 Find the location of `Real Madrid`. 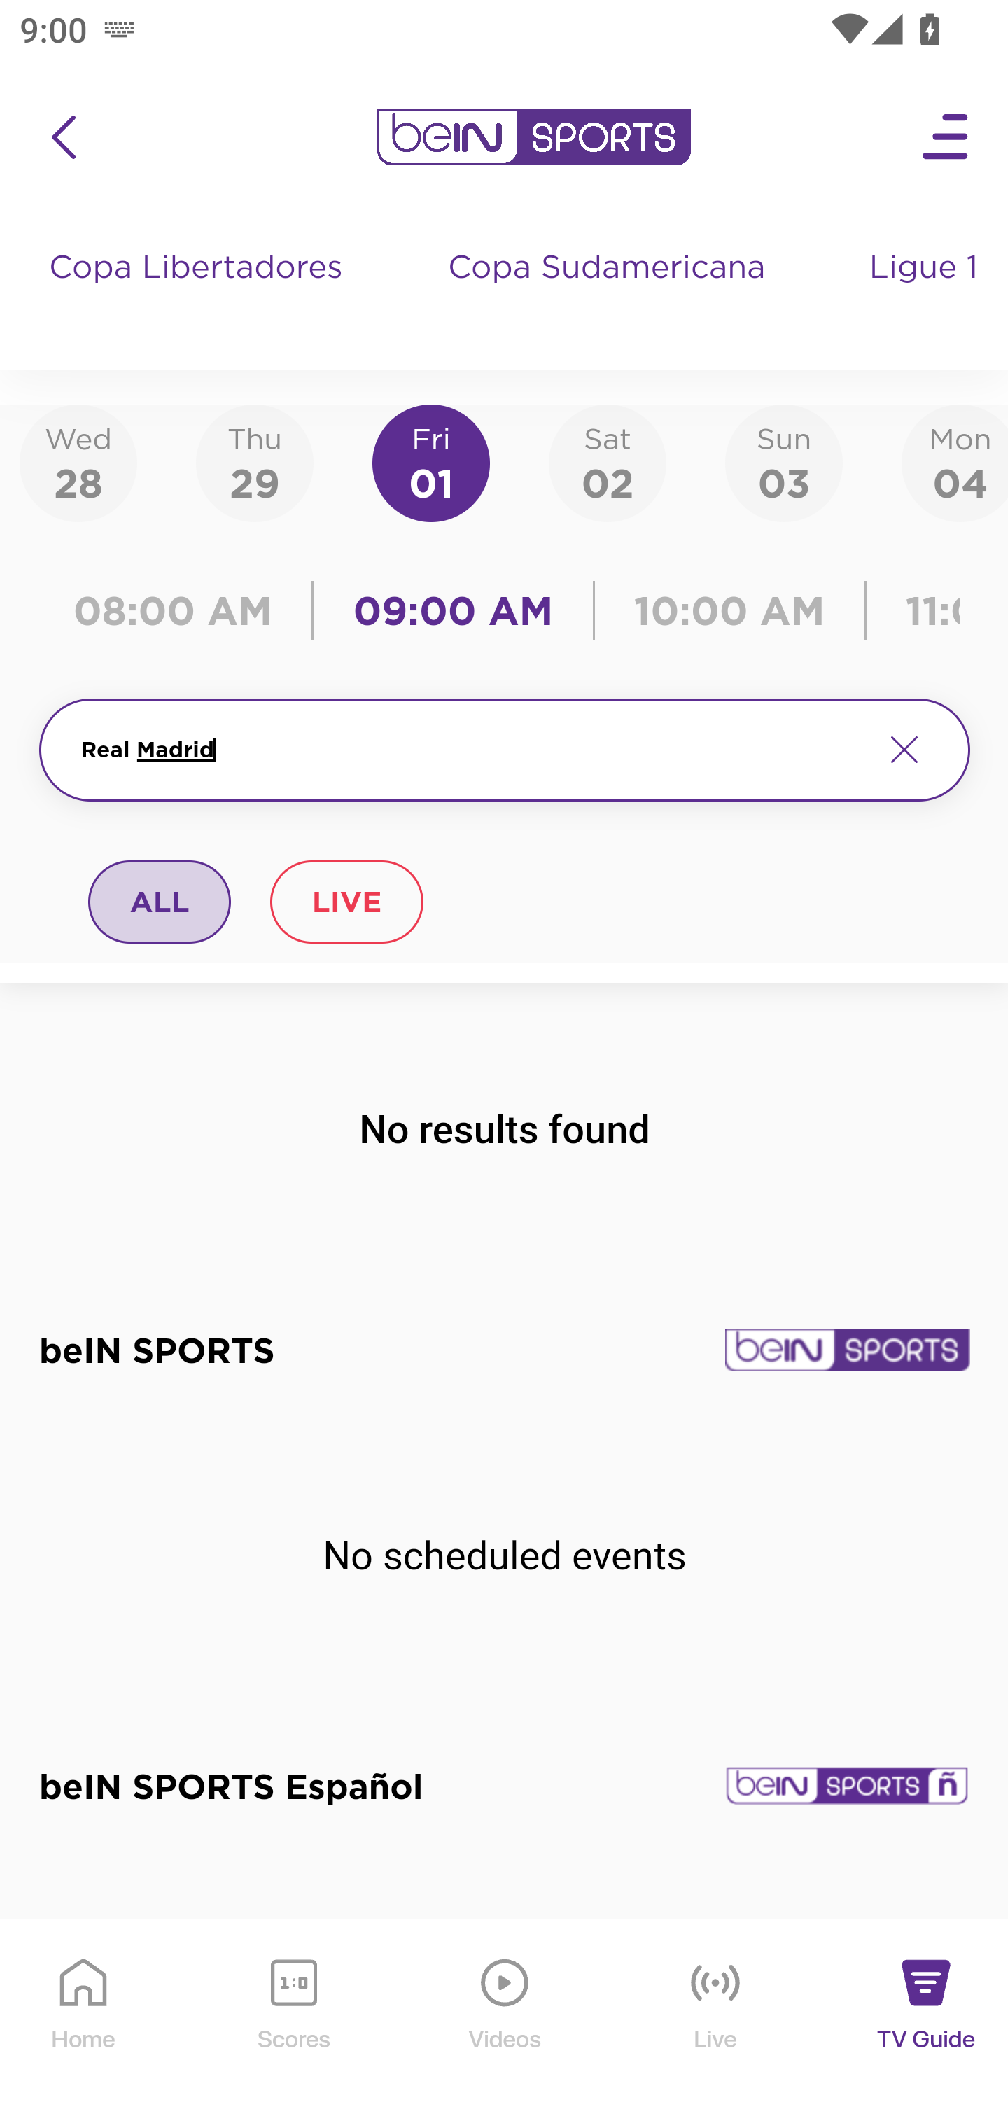

Real Madrid is located at coordinates (470, 750).